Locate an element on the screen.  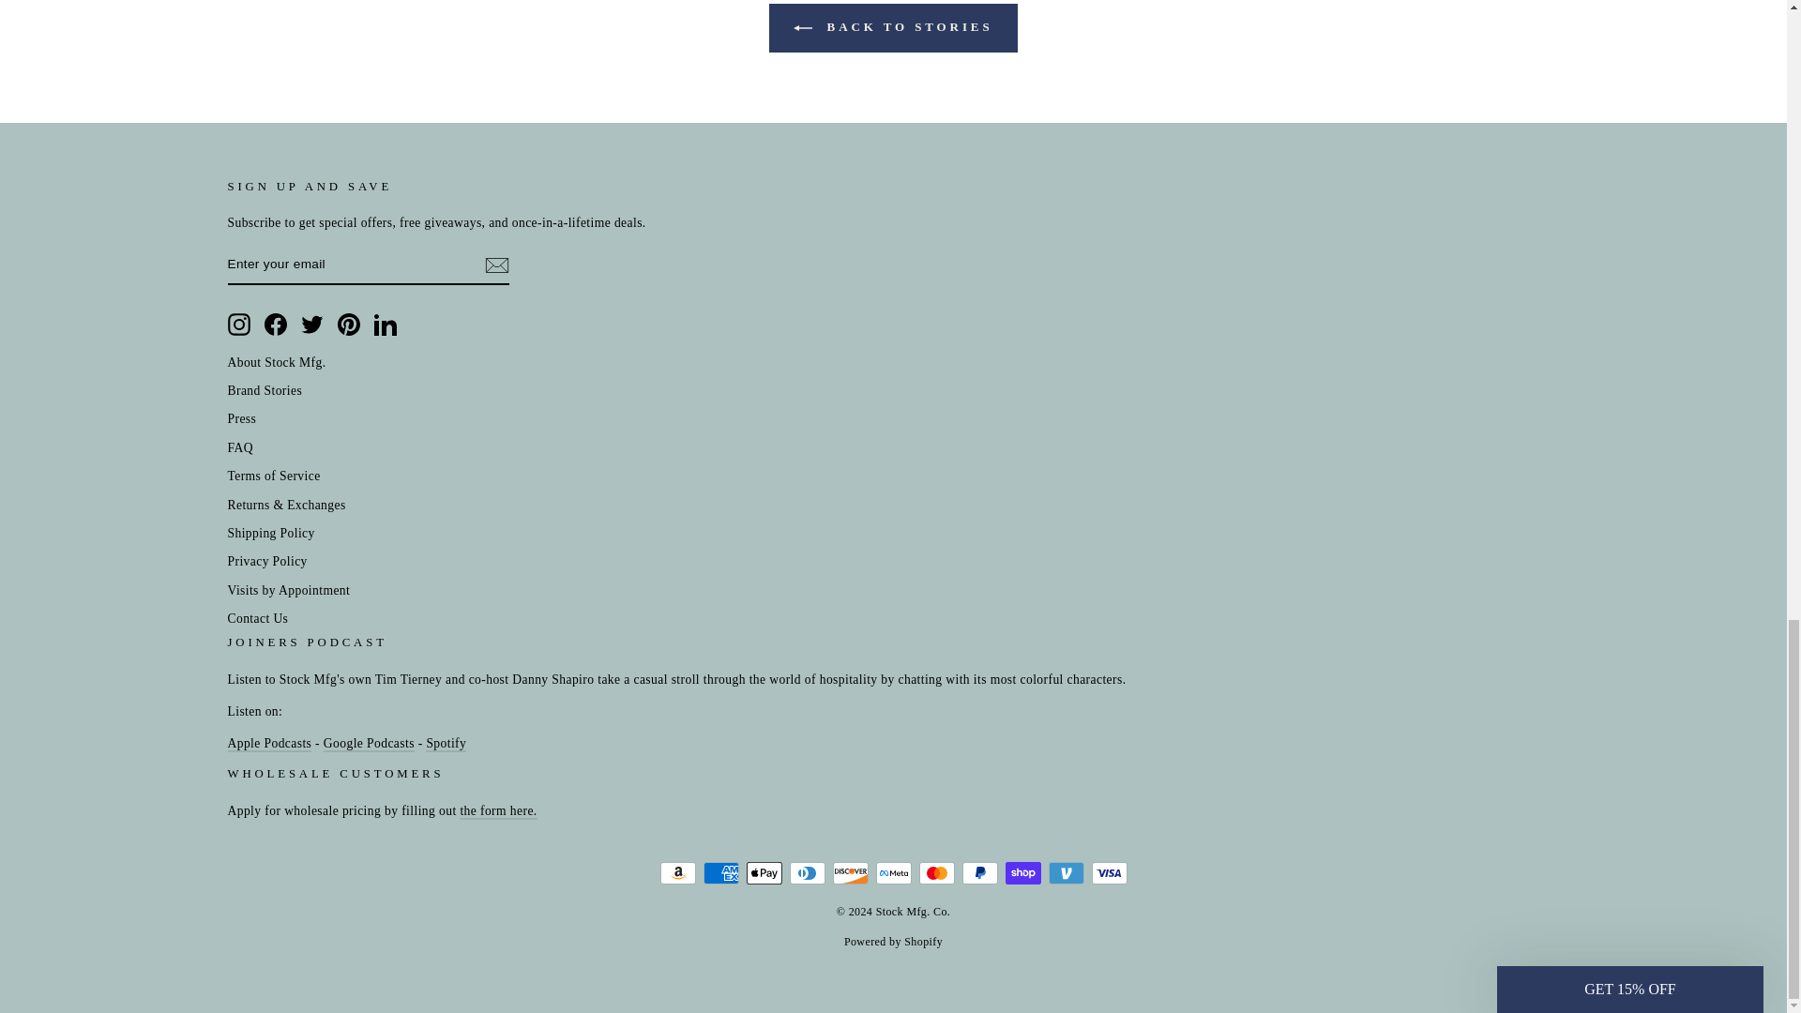
American Express is located at coordinates (720, 872).